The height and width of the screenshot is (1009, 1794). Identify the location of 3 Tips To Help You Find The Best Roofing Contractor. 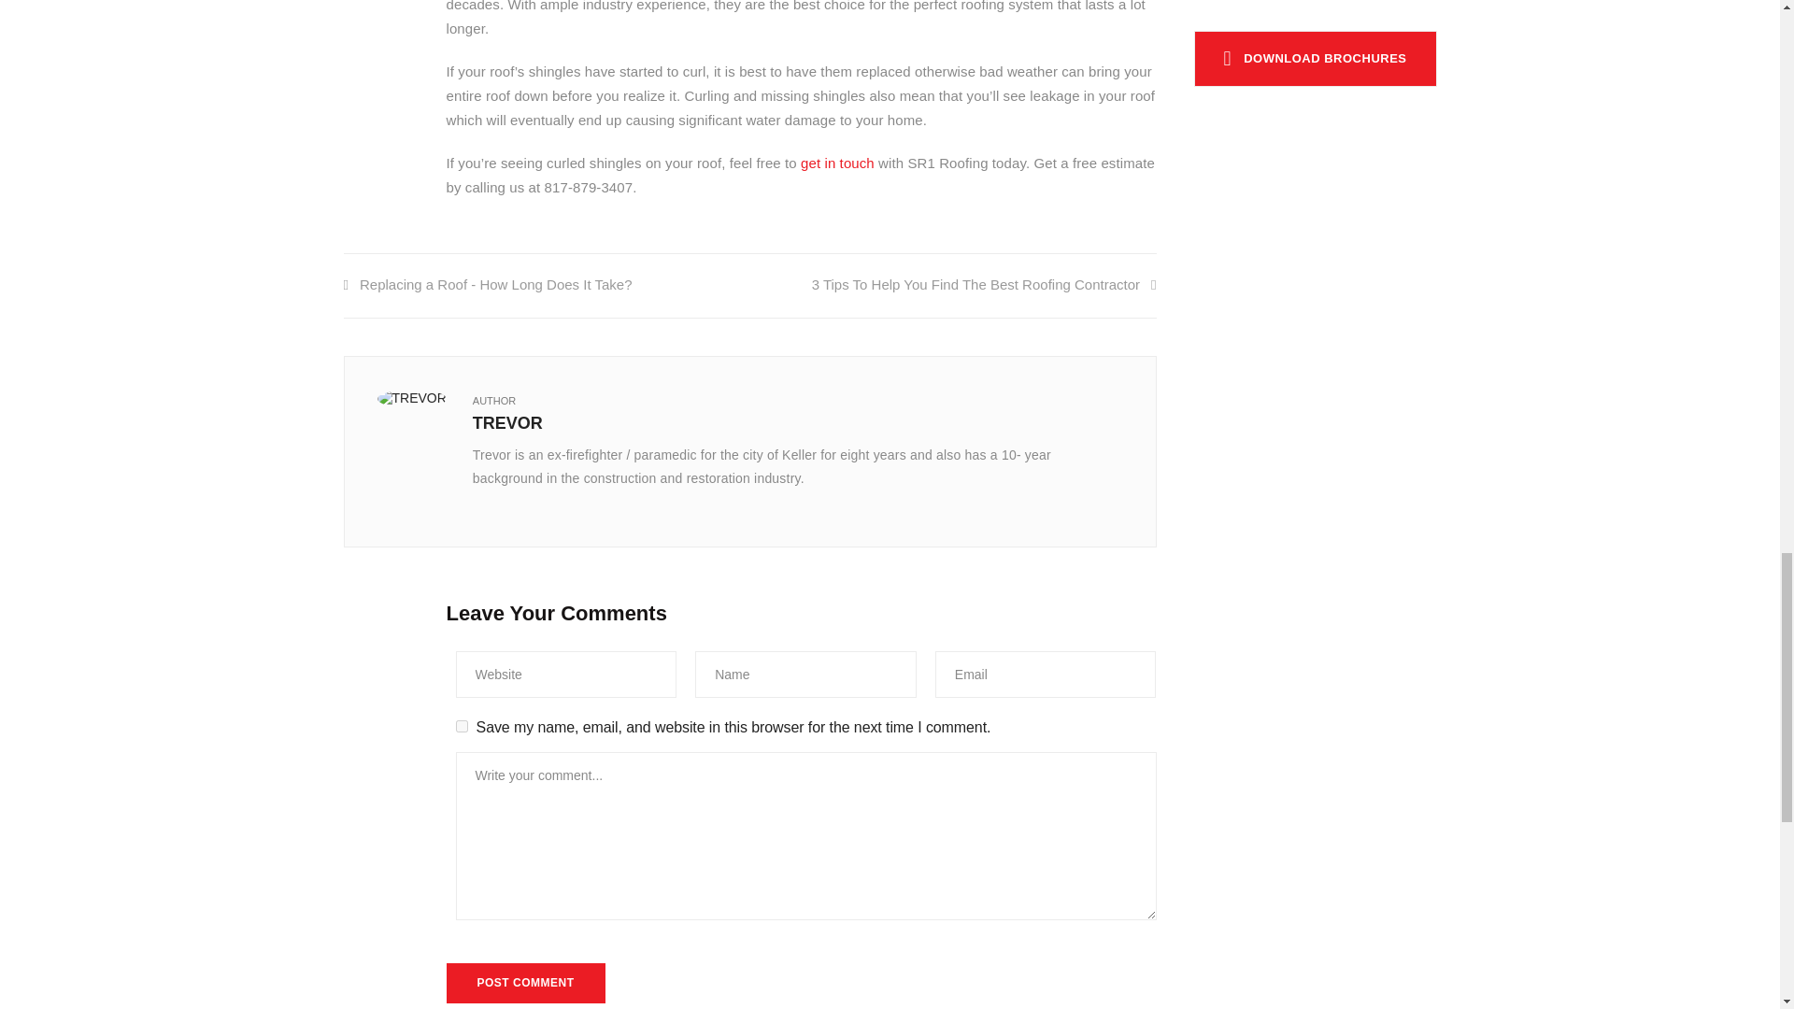
(985, 284).